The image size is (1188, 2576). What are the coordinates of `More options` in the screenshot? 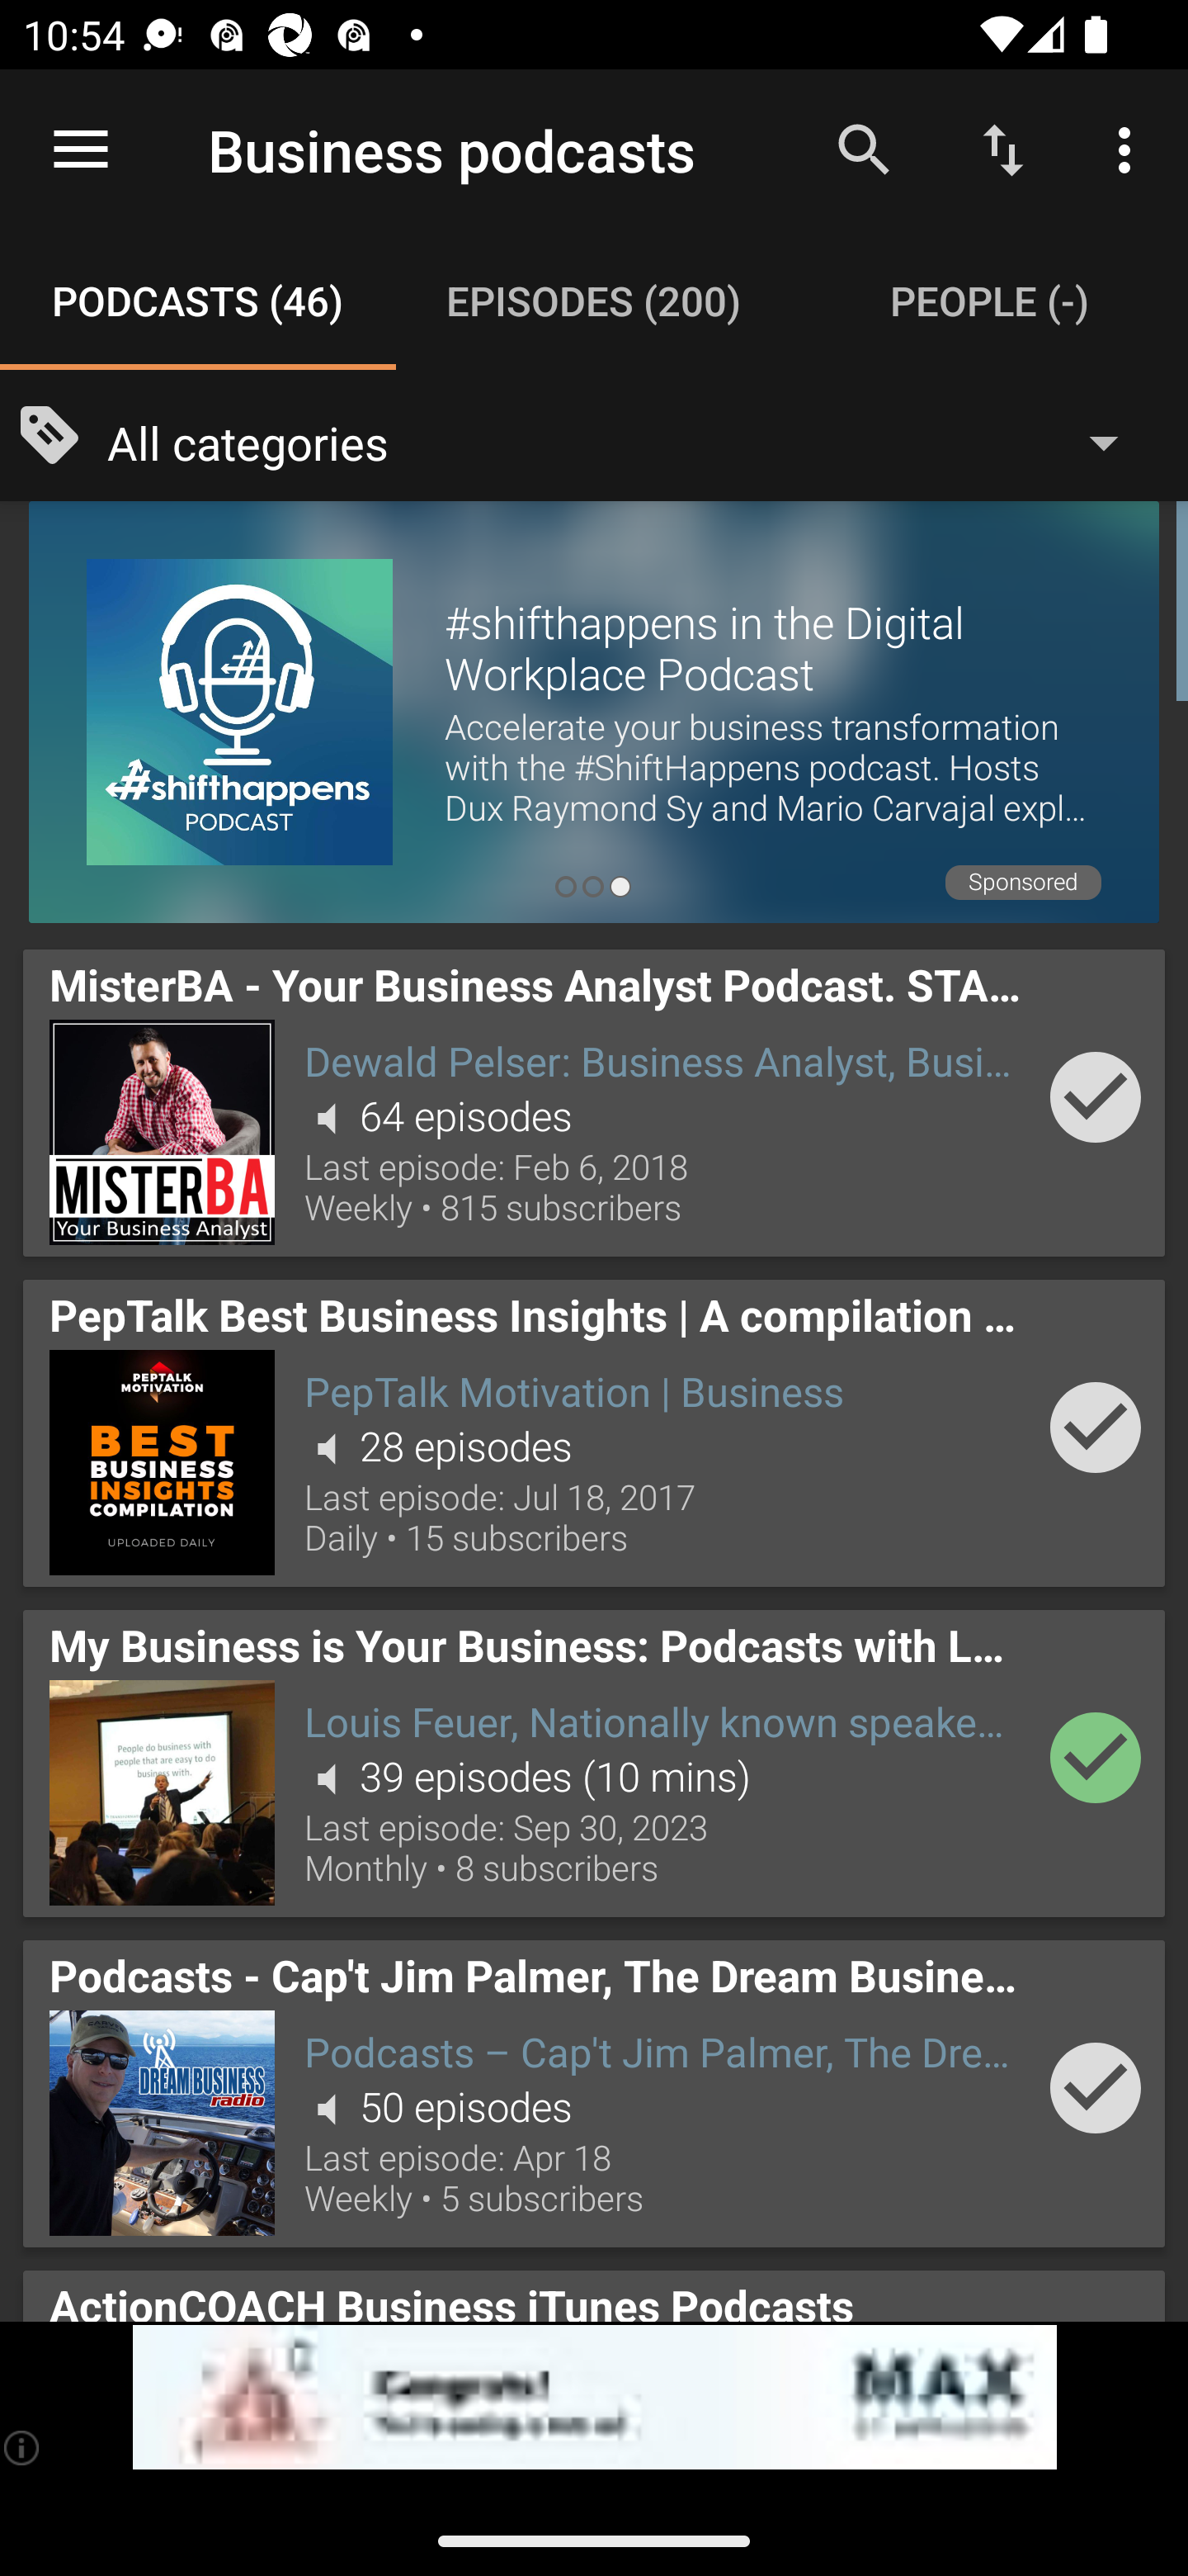 It's located at (1130, 149).